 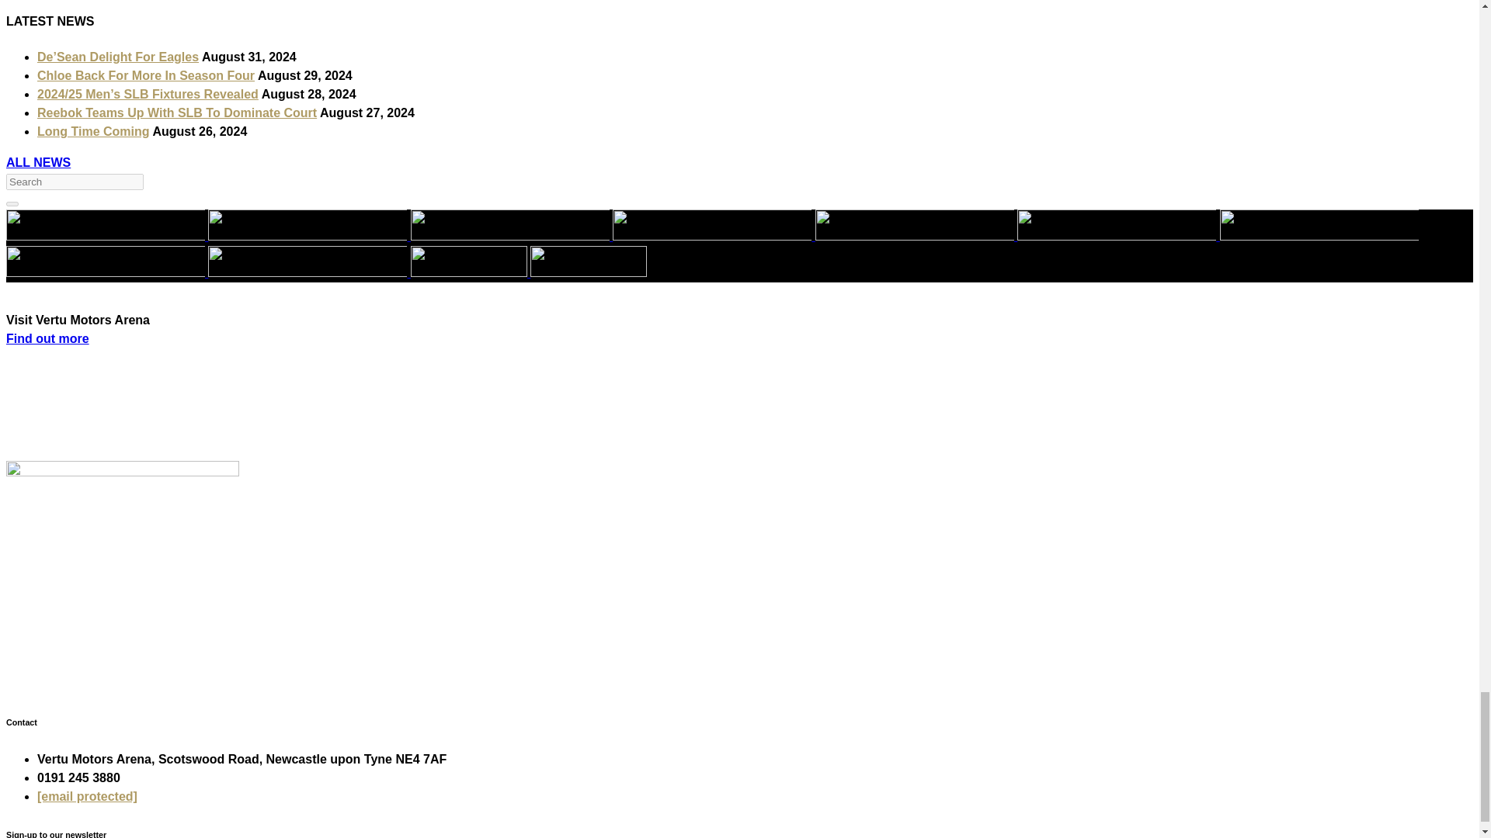 What do you see at coordinates (37, 162) in the screenshot?
I see `ALL NEWS` at bounding box center [37, 162].